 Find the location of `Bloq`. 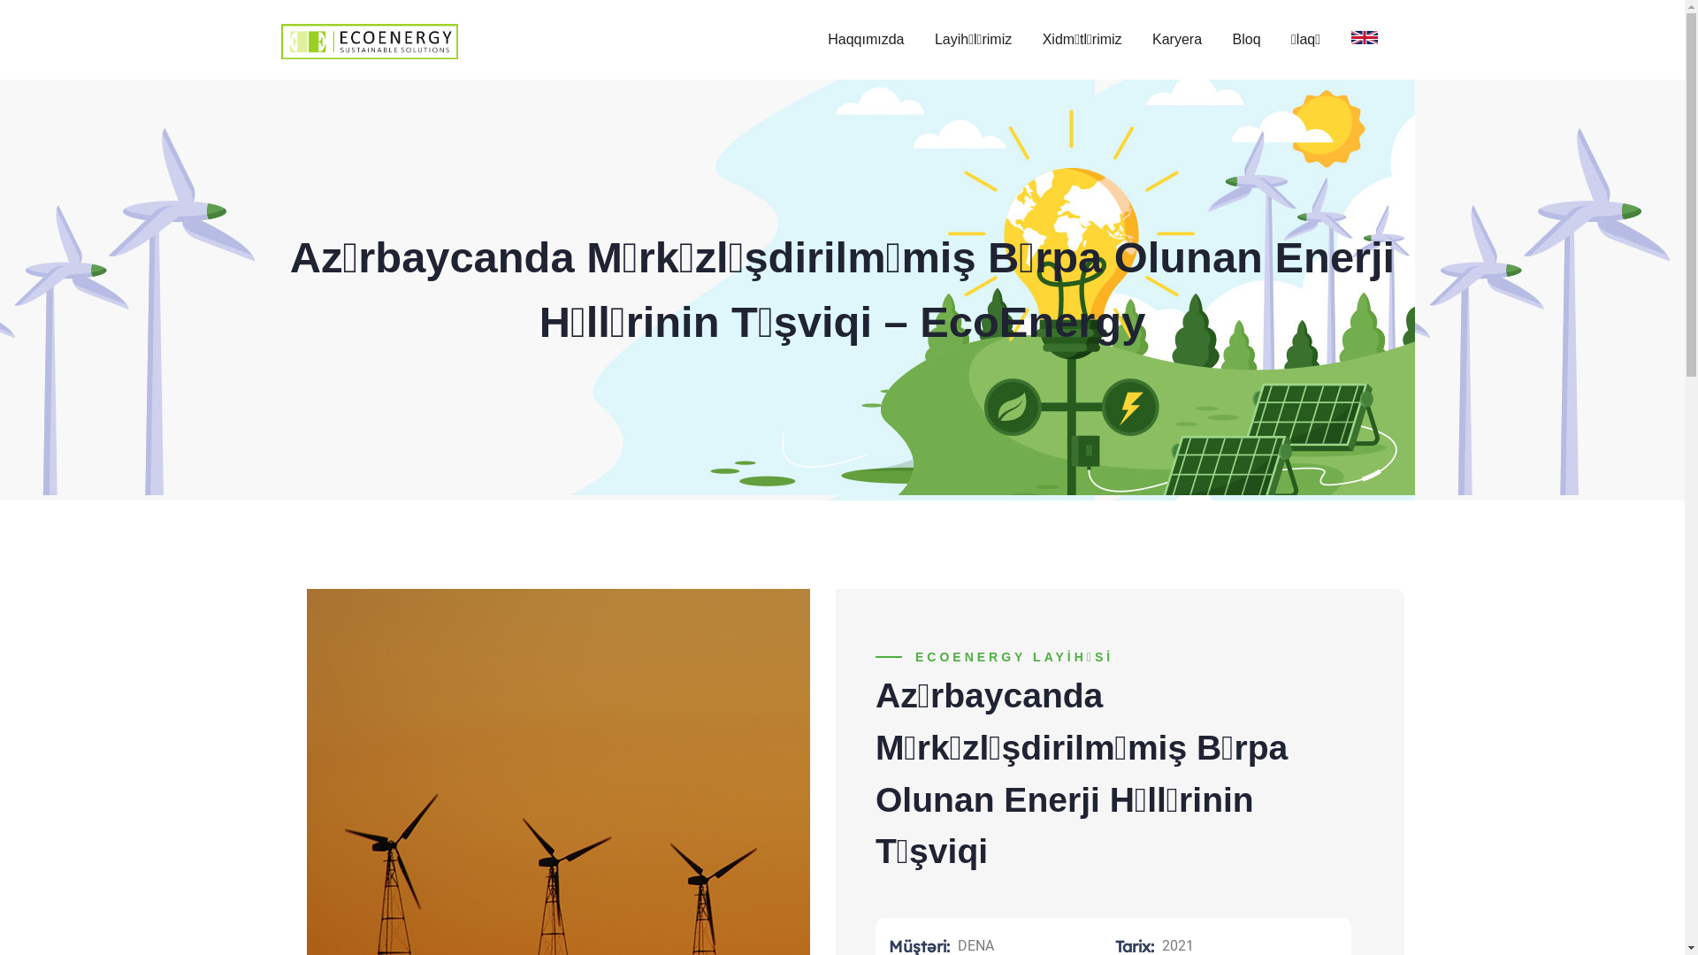

Bloq is located at coordinates (1247, 40).